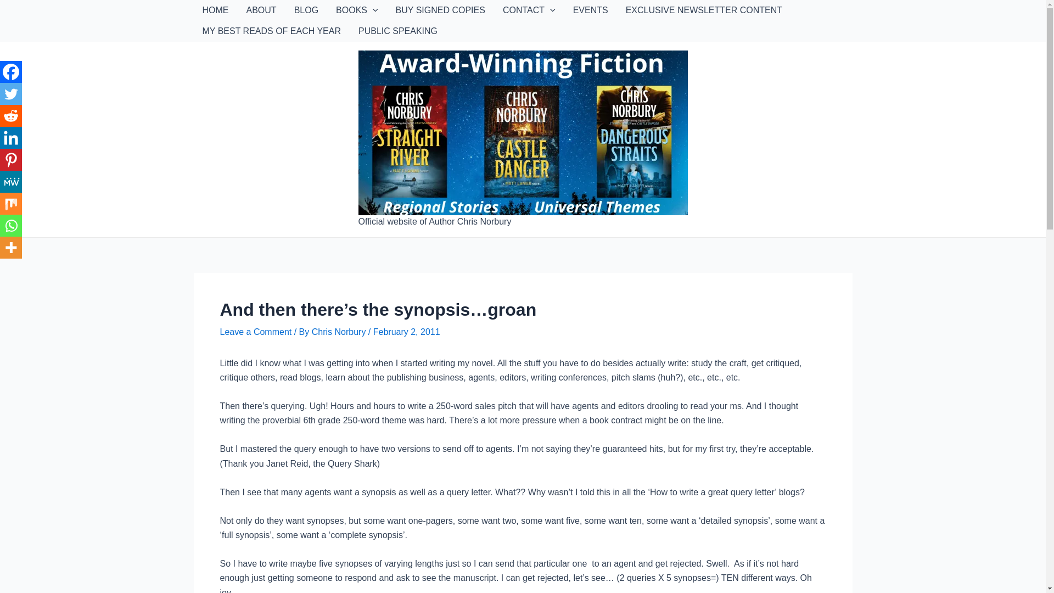 This screenshot has height=593, width=1054. Describe the element at coordinates (397, 31) in the screenshot. I see `PUBLIC SPEAKING` at that location.